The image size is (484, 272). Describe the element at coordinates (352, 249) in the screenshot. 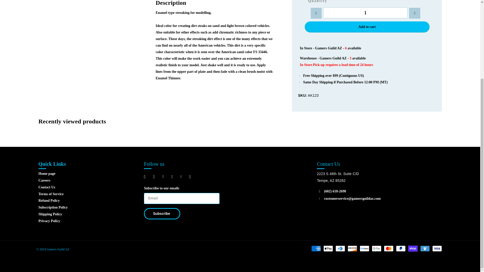

I see `Discover` at that location.